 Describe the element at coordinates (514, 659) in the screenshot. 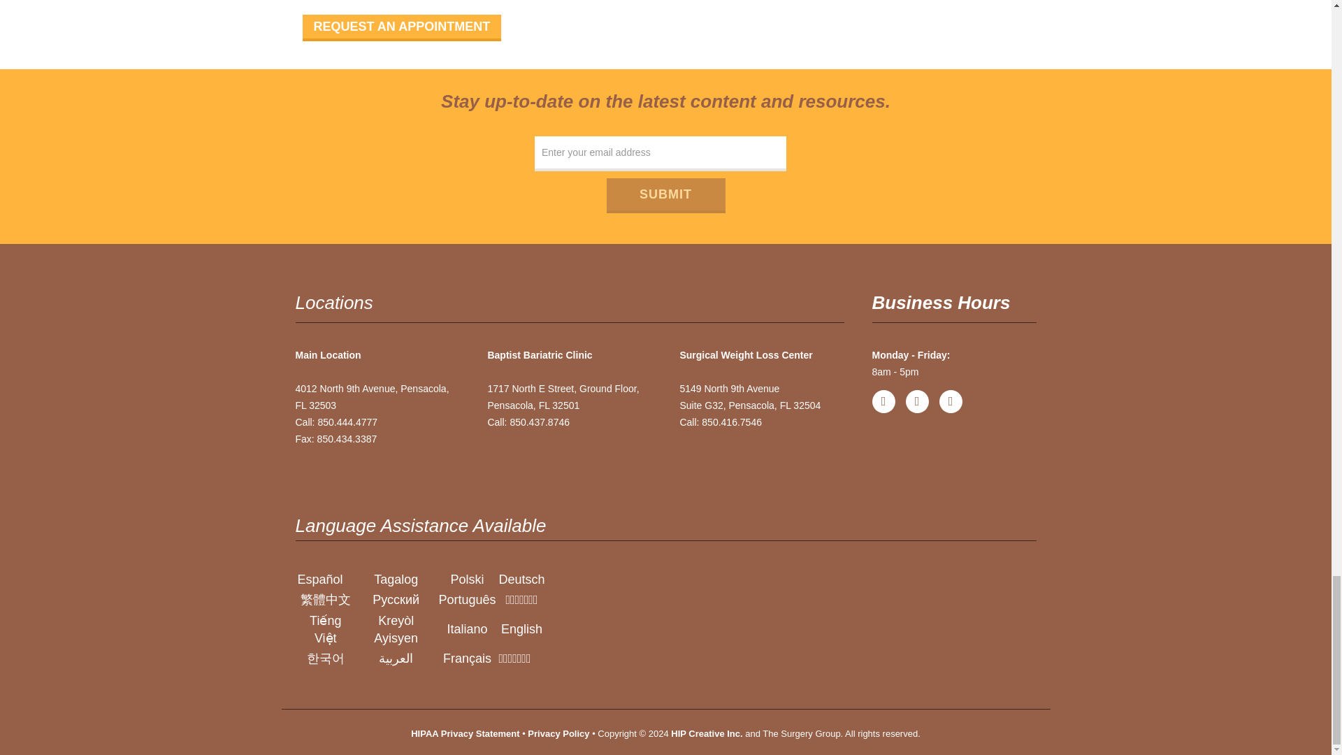

I see `Thai` at that location.